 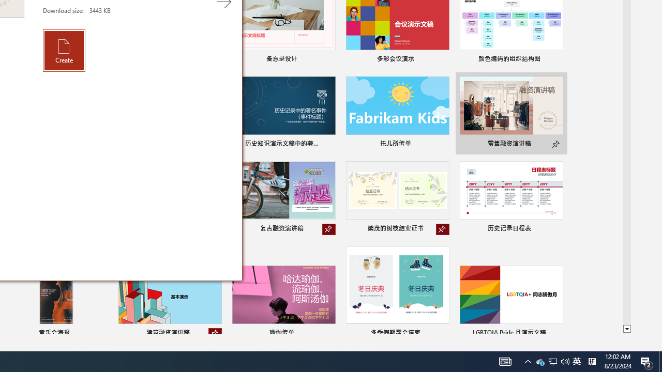 What do you see at coordinates (64, 50) in the screenshot?
I see `Create` at bounding box center [64, 50].